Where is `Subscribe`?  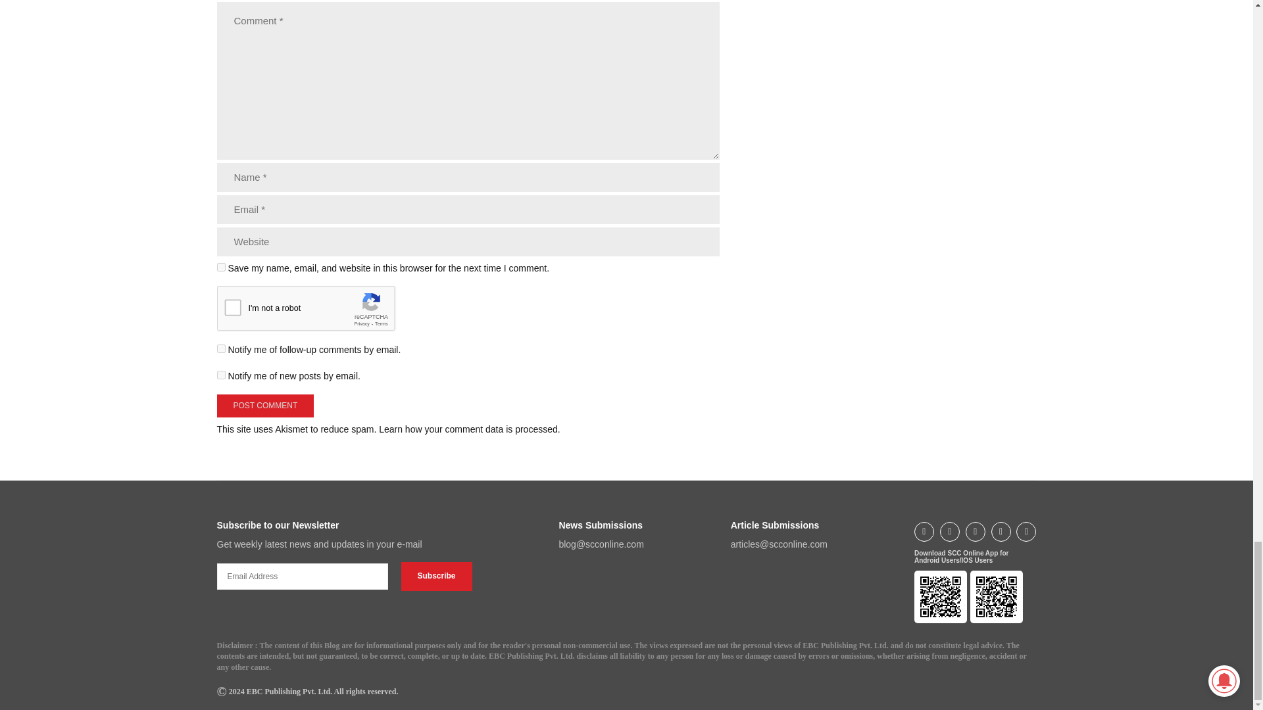
Subscribe is located at coordinates (437, 576).